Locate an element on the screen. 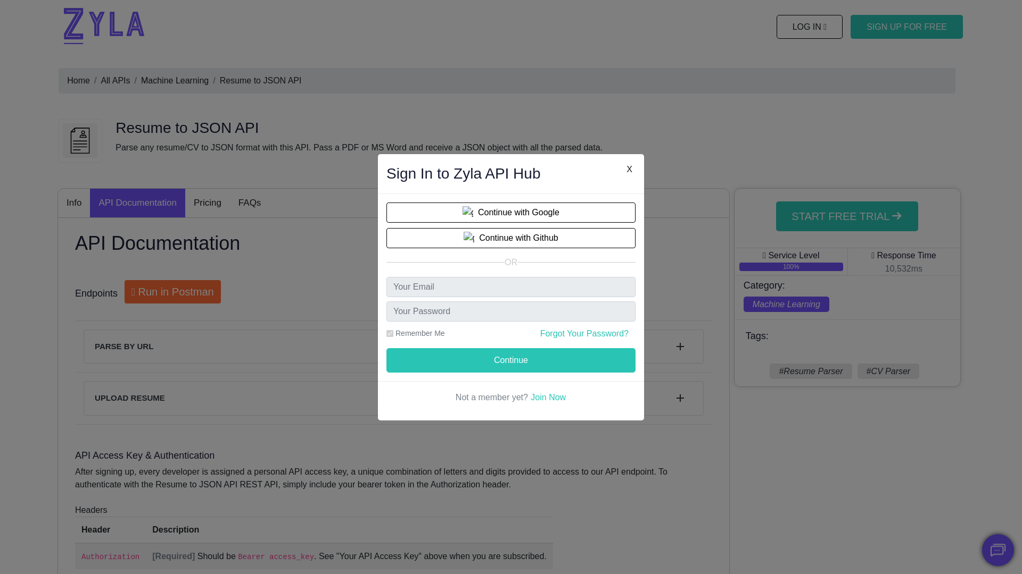 Image resolution: width=1022 pixels, height=574 pixels. SIGN UP FOR FREE is located at coordinates (906, 27).